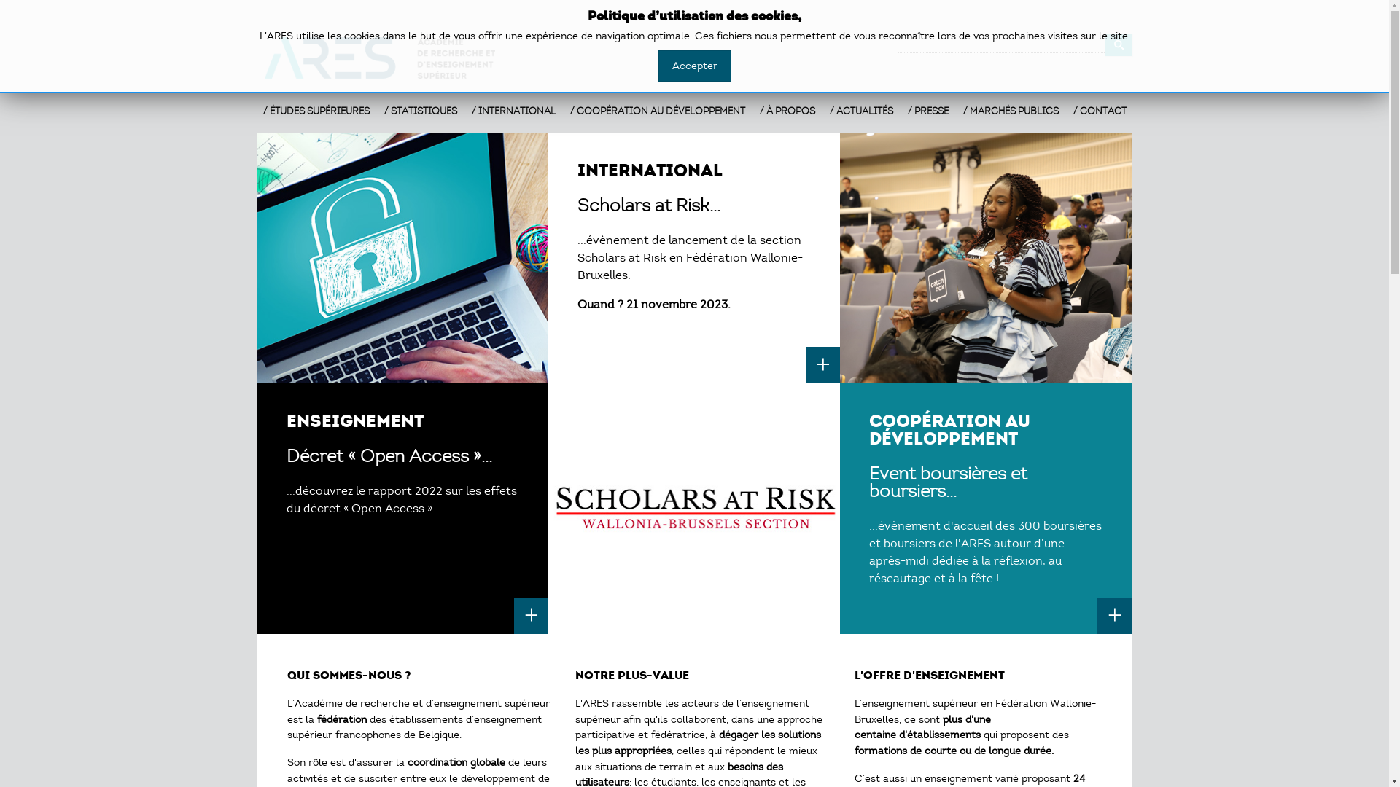 Image resolution: width=1400 pixels, height=787 pixels. I want to click on +, so click(823, 365).